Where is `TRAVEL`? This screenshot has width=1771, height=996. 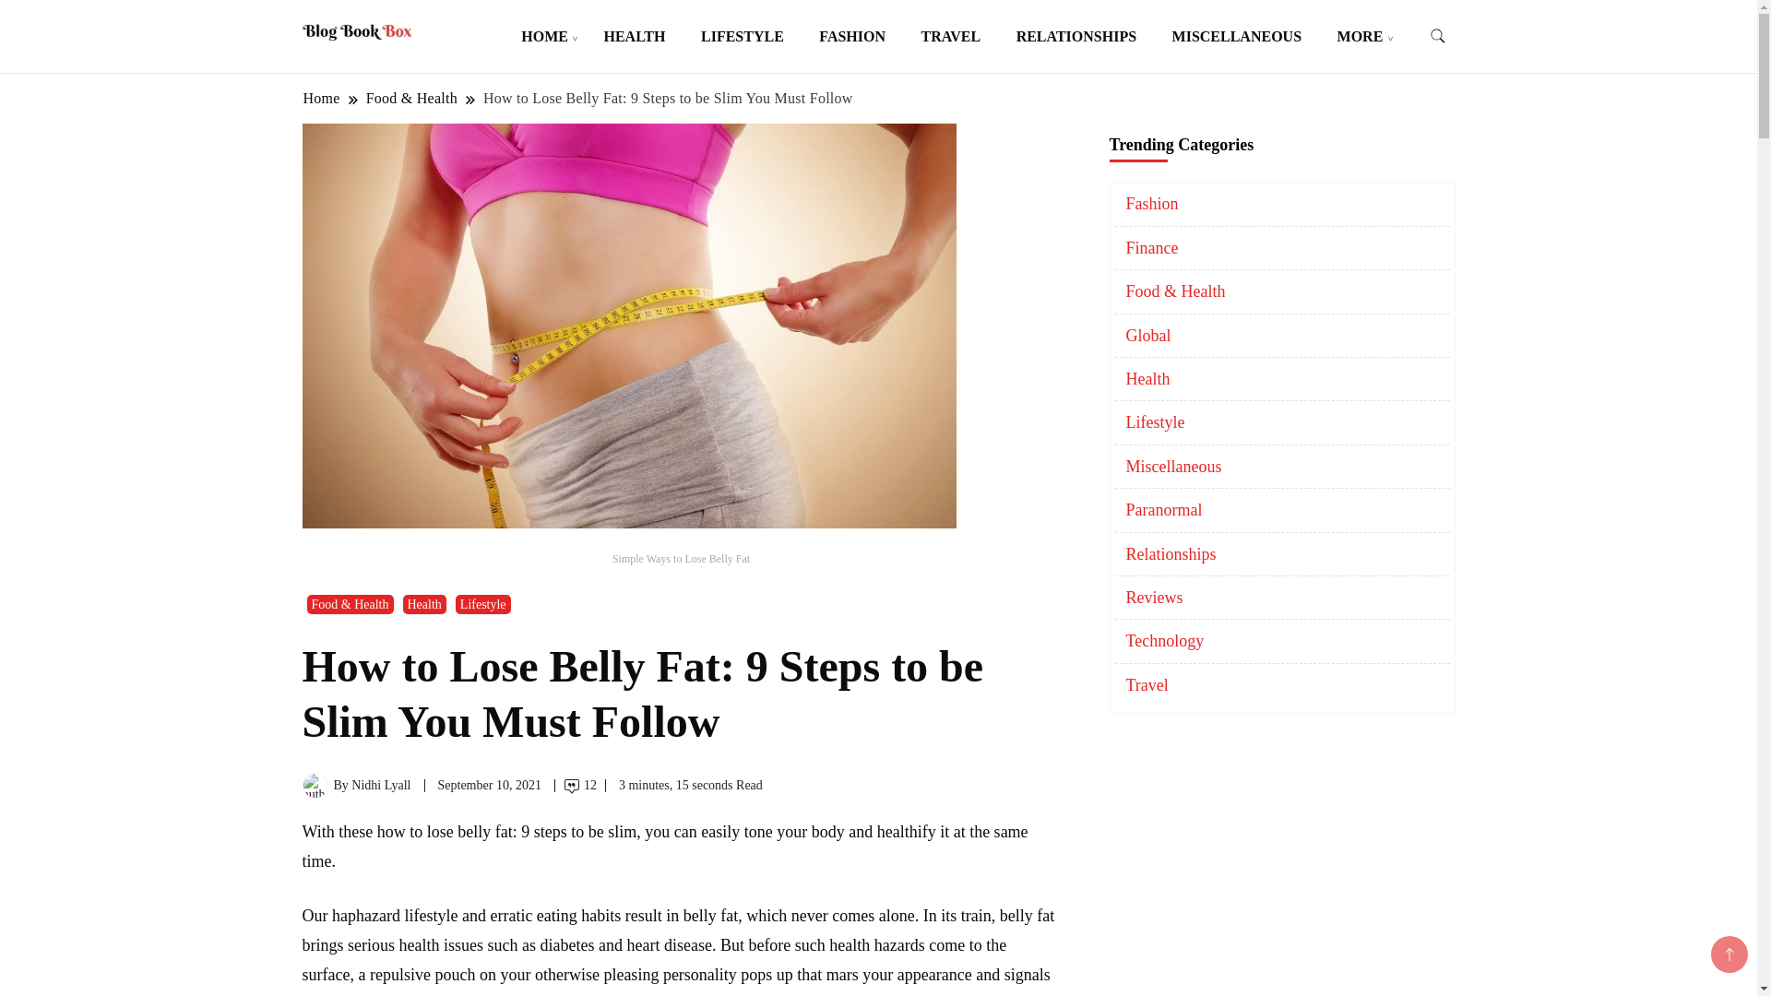 TRAVEL is located at coordinates (950, 36).